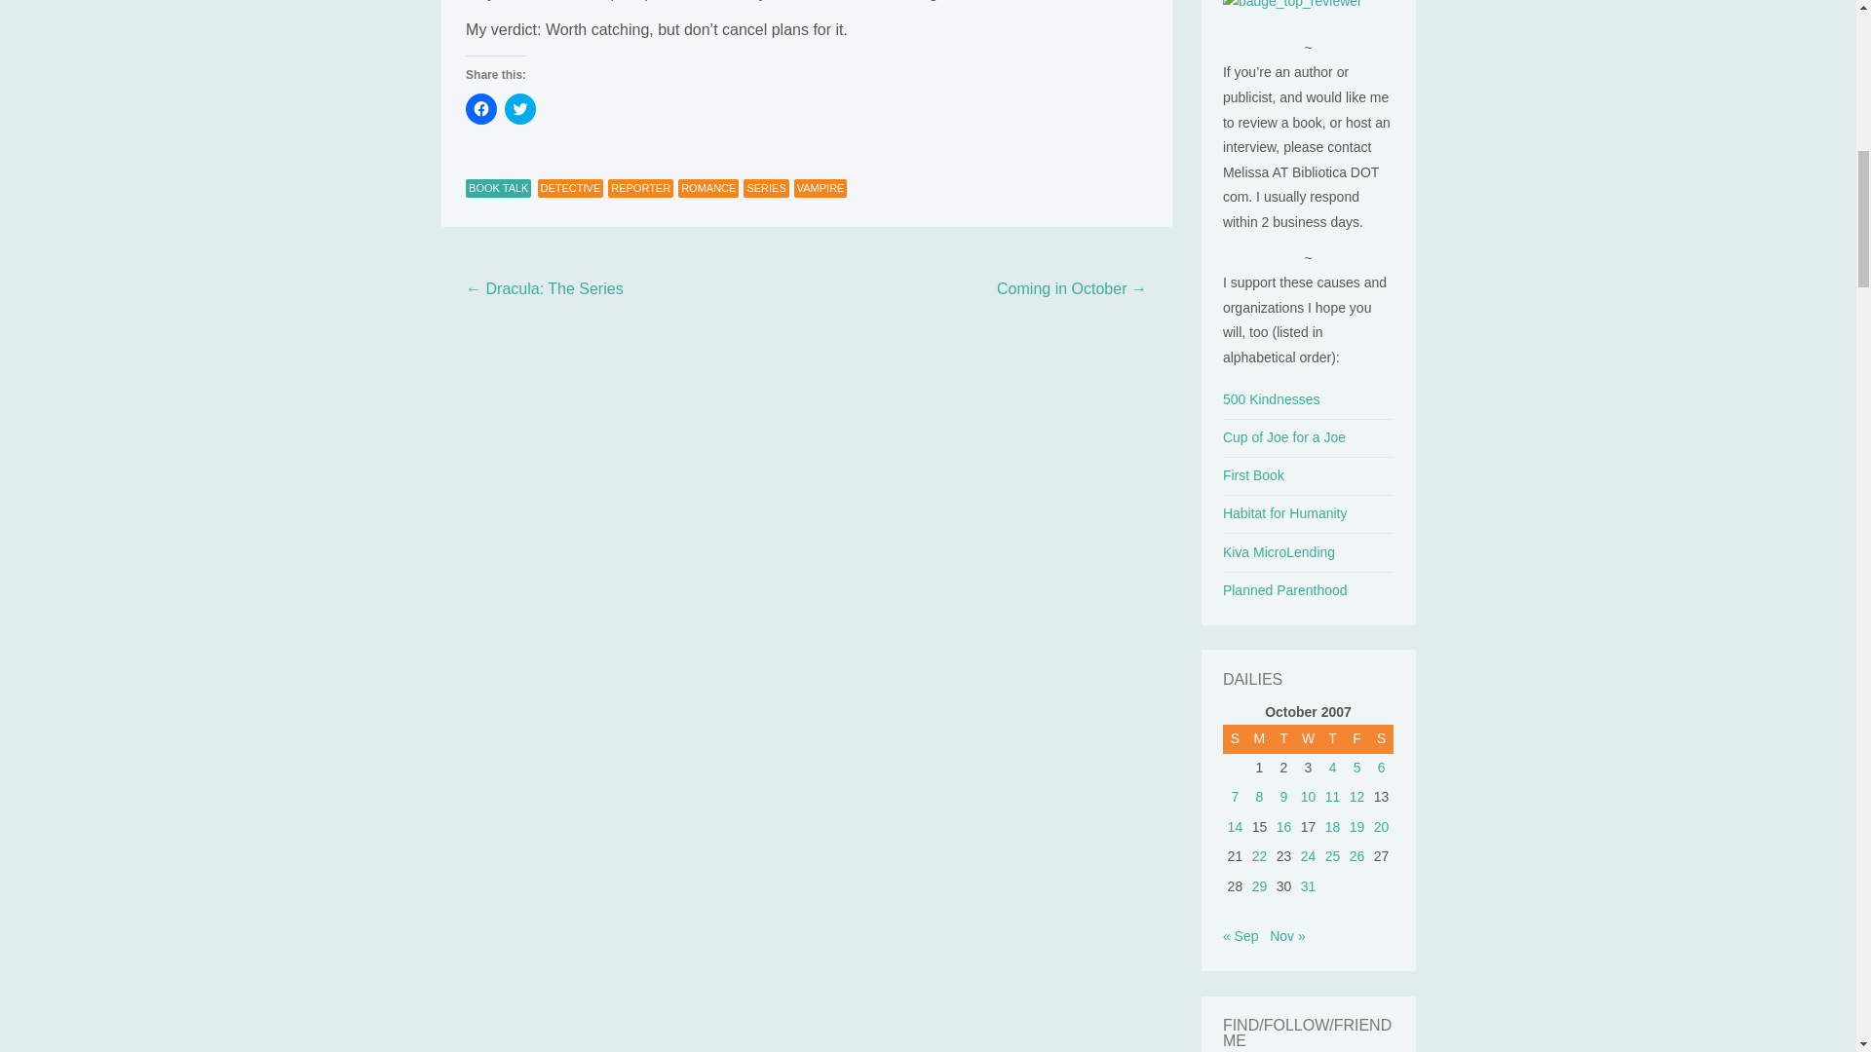 The width and height of the screenshot is (1871, 1052). Describe the element at coordinates (1308, 739) in the screenshot. I see `Wednesday` at that location.